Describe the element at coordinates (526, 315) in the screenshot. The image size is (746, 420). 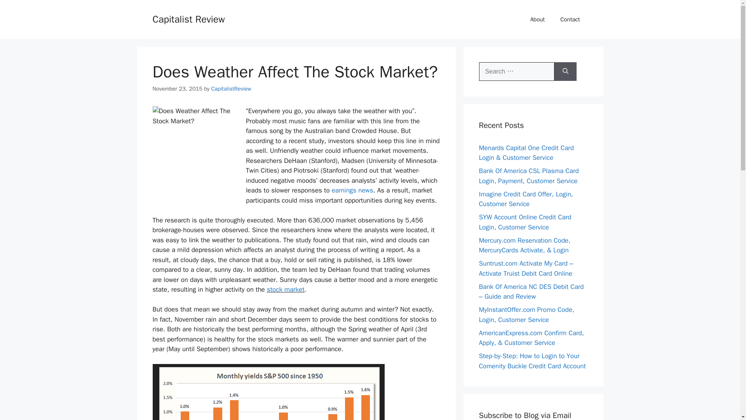
I see `MyInstantOffer.com Promo Code, Login, Customer Service` at that location.